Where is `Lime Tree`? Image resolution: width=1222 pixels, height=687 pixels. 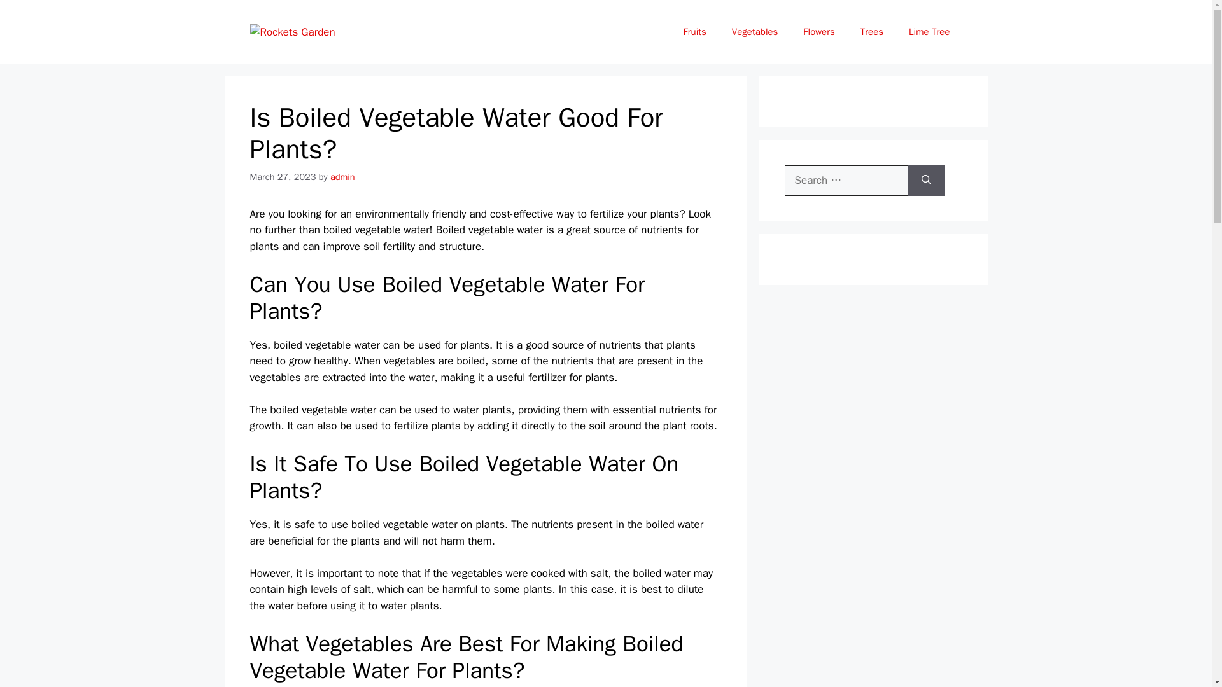 Lime Tree is located at coordinates (929, 32).